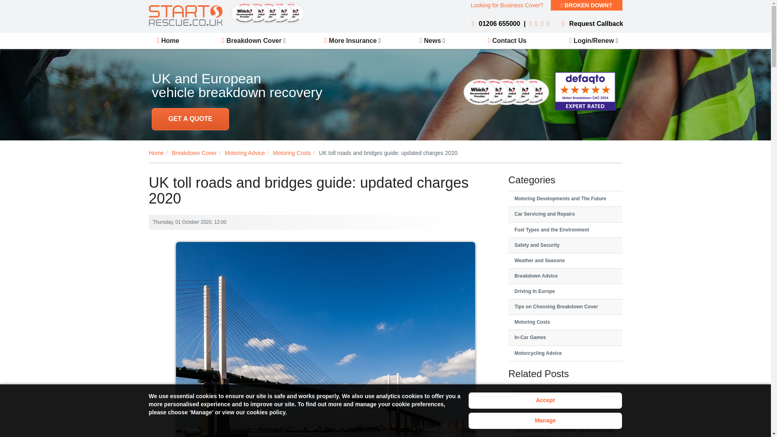 This screenshot has width=777, height=437. Describe the element at coordinates (586, 5) in the screenshot. I see `BROKEN DOWN?` at that location.